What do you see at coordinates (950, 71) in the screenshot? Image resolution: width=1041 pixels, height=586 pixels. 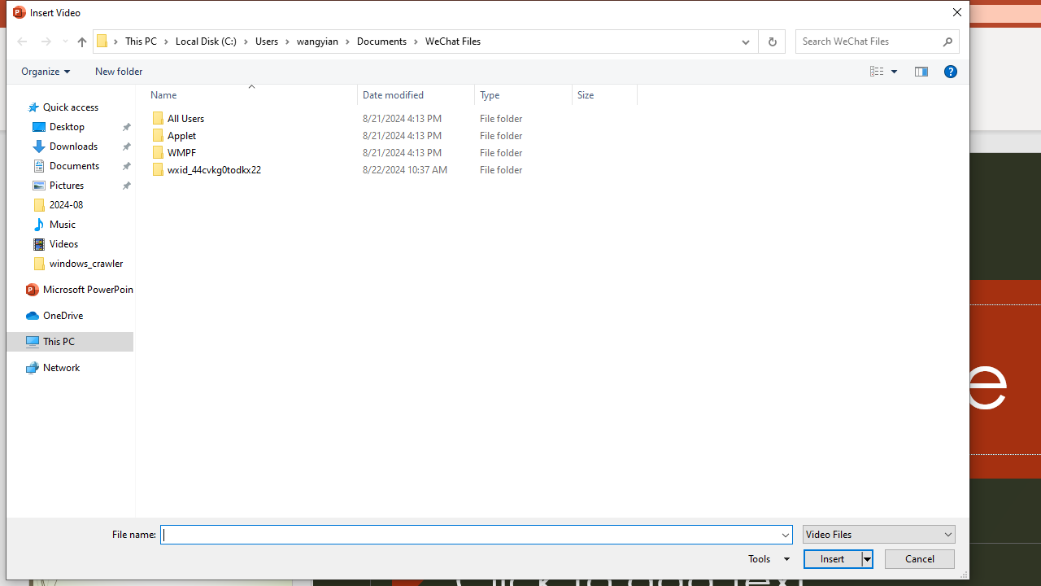 I see `&Help` at bounding box center [950, 71].